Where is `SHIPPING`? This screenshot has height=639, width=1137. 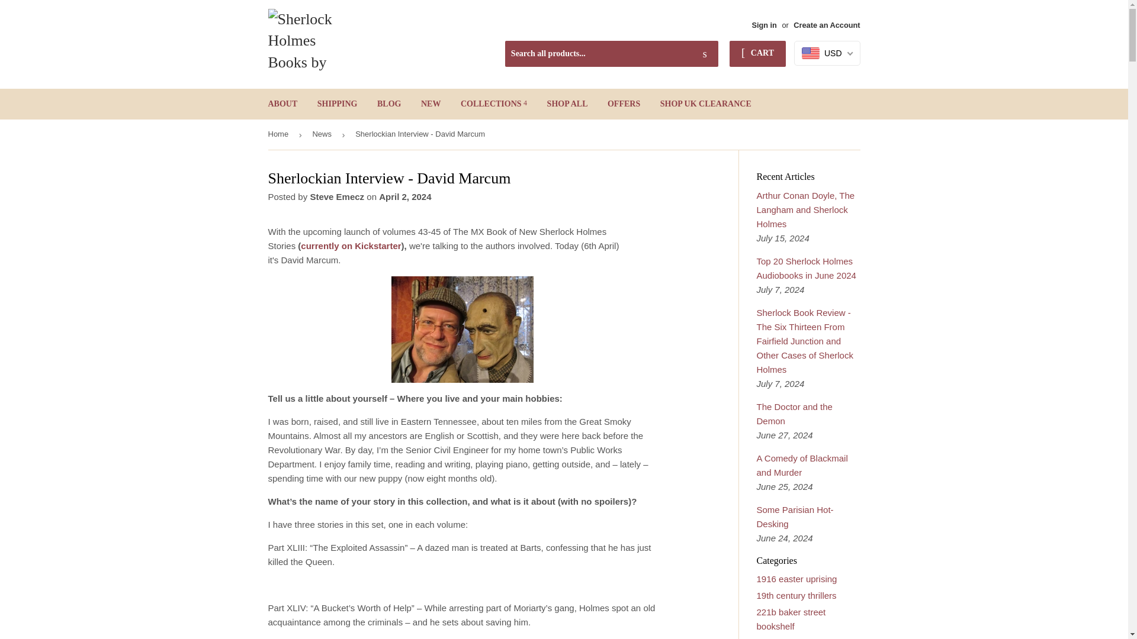
SHIPPING is located at coordinates (337, 104).